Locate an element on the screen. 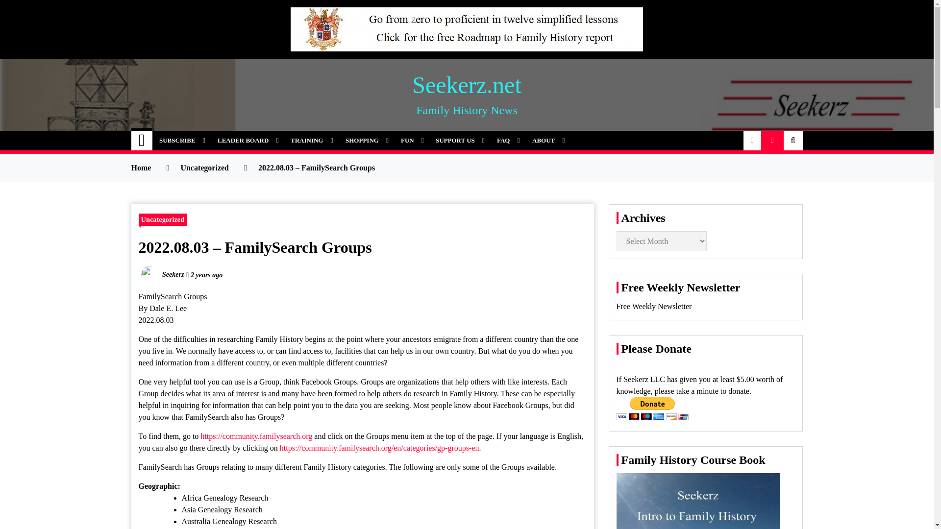 Image resolution: width=941 pixels, height=529 pixels. PayPal - The safer, easier way to pay online! is located at coordinates (652, 409).